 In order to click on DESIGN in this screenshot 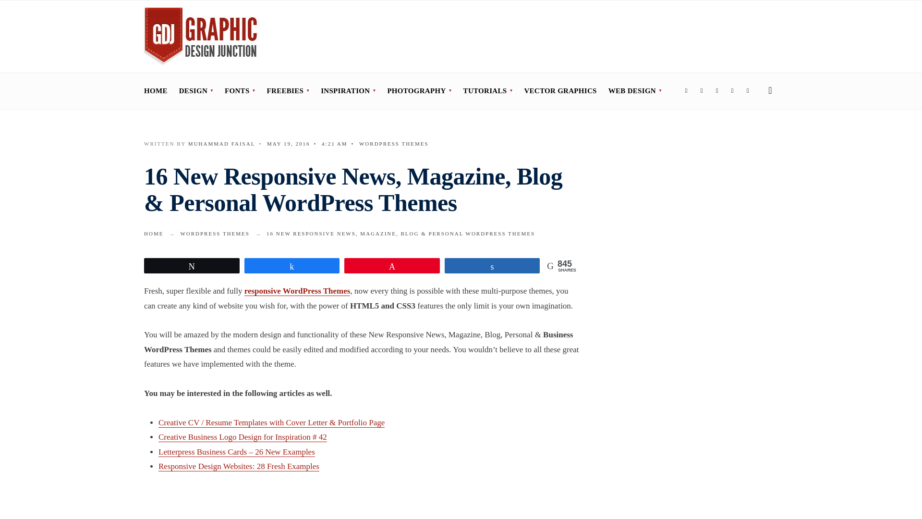, I will do `click(196, 91)`.